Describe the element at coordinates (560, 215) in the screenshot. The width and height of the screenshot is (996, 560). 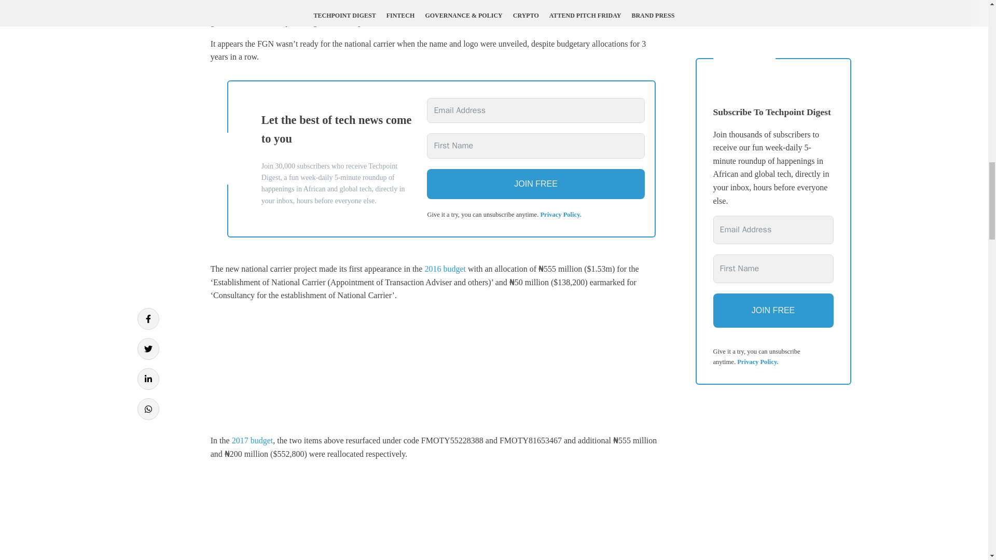
I see `Privacy Policy.` at that location.